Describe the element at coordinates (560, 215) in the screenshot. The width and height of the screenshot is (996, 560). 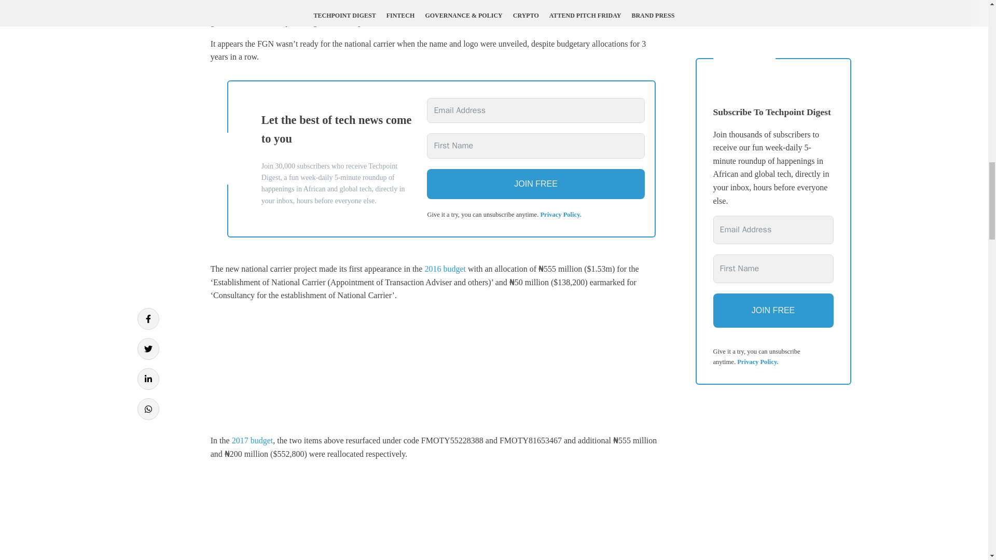
I see `Privacy Policy.` at that location.